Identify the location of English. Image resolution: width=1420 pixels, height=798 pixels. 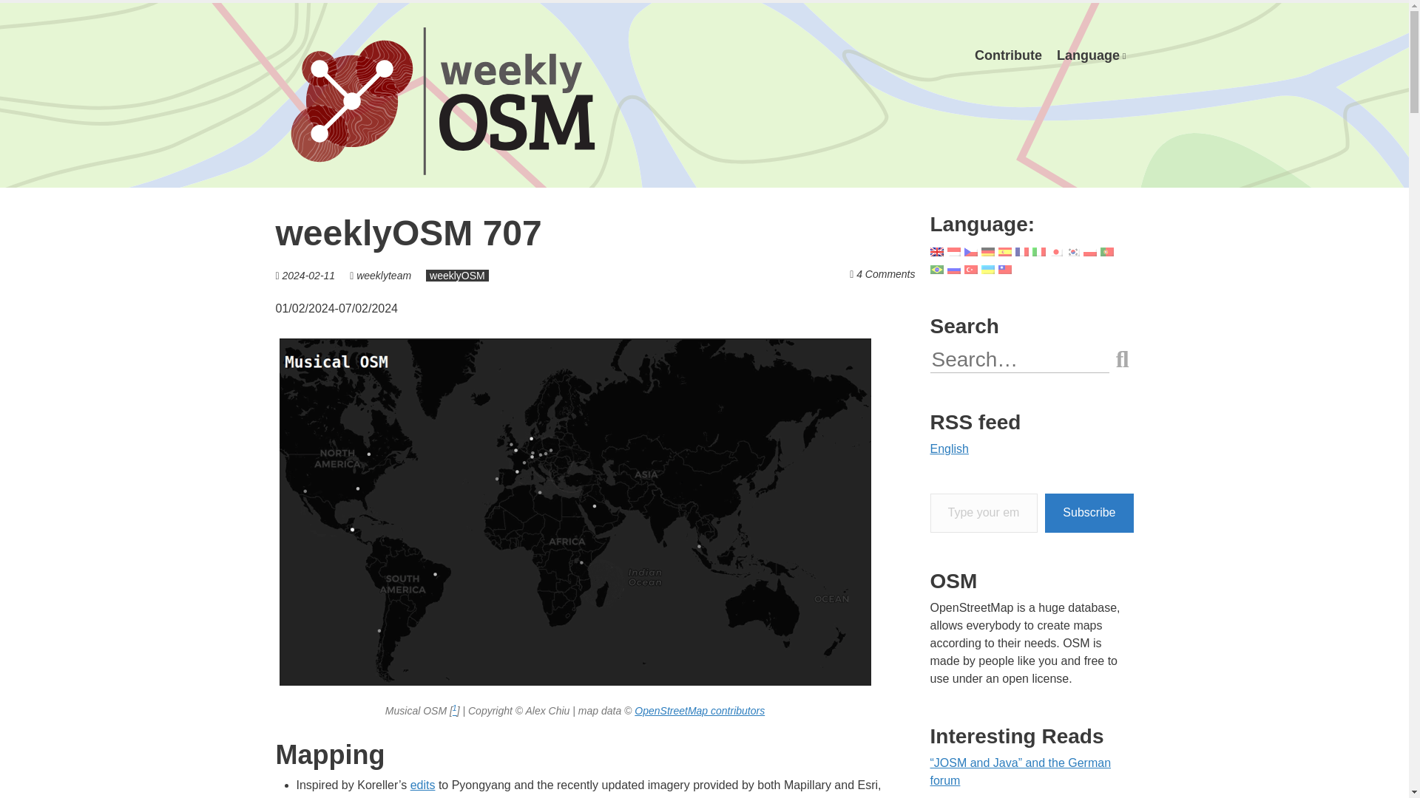
(1091, 55).